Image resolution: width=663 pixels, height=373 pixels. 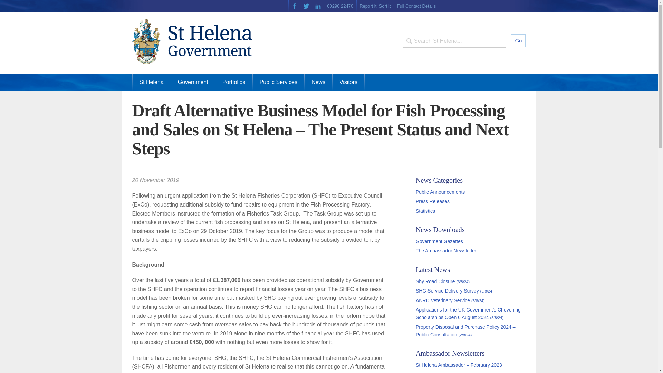 What do you see at coordinates (518, 41) in the screenshot?
I see `Go` at bounding box center [518, 41].